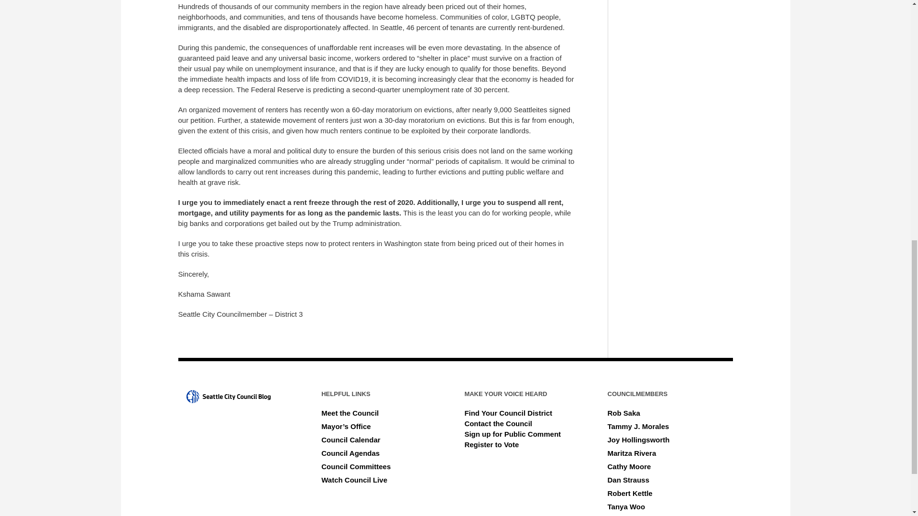  Describe the element at coordinates (513, 434) in the screenshot. I see `Sign up for Public Comment` at that location.